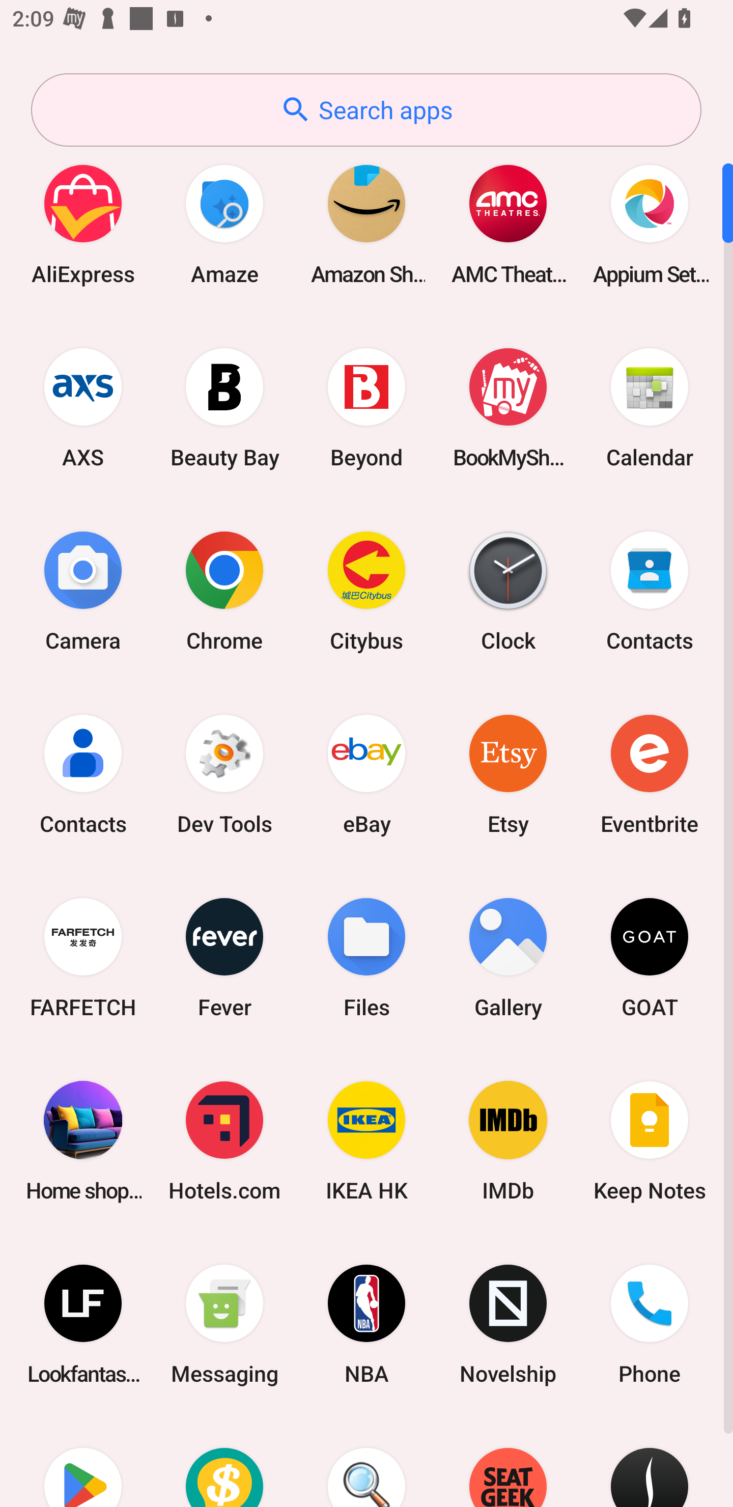 The width and height of the screenshot is (733, 1507). Describe the element at coordinates (650, 957) in the screenshot. I see `GOAT` at that location.